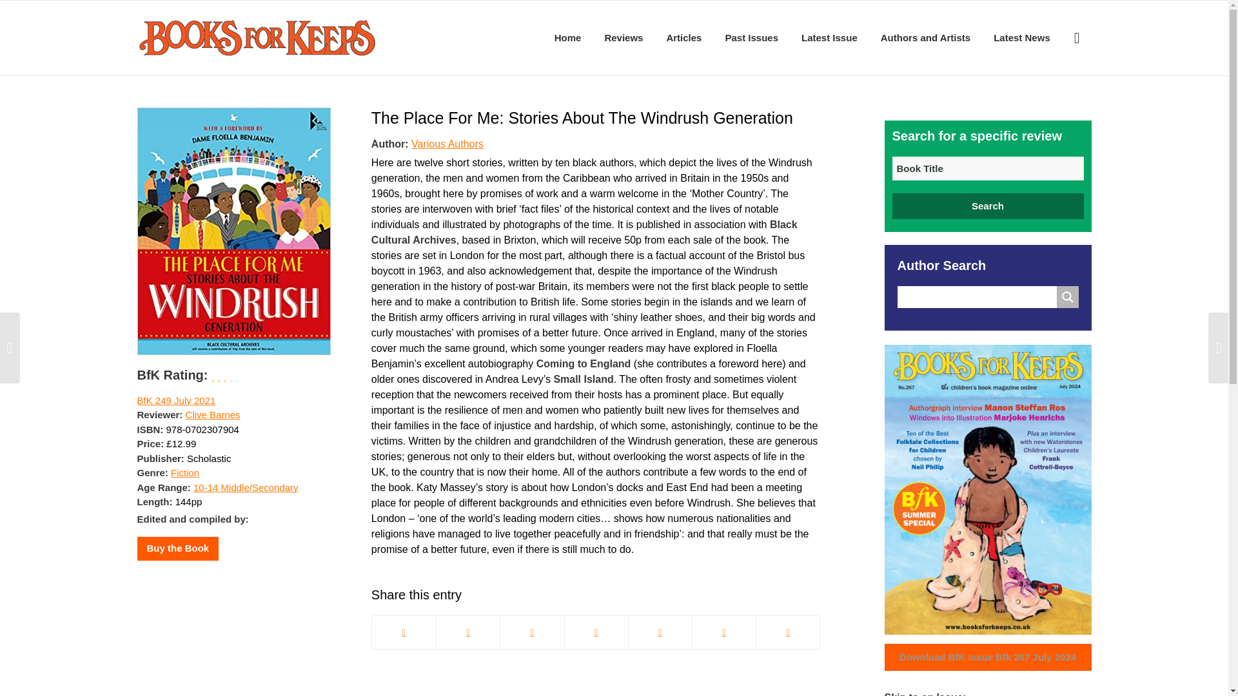 This screenshot has height=696, width=1238. Describe the element at coordinates (751, 37) in the screenshot. I see `Past Issues` at that location.